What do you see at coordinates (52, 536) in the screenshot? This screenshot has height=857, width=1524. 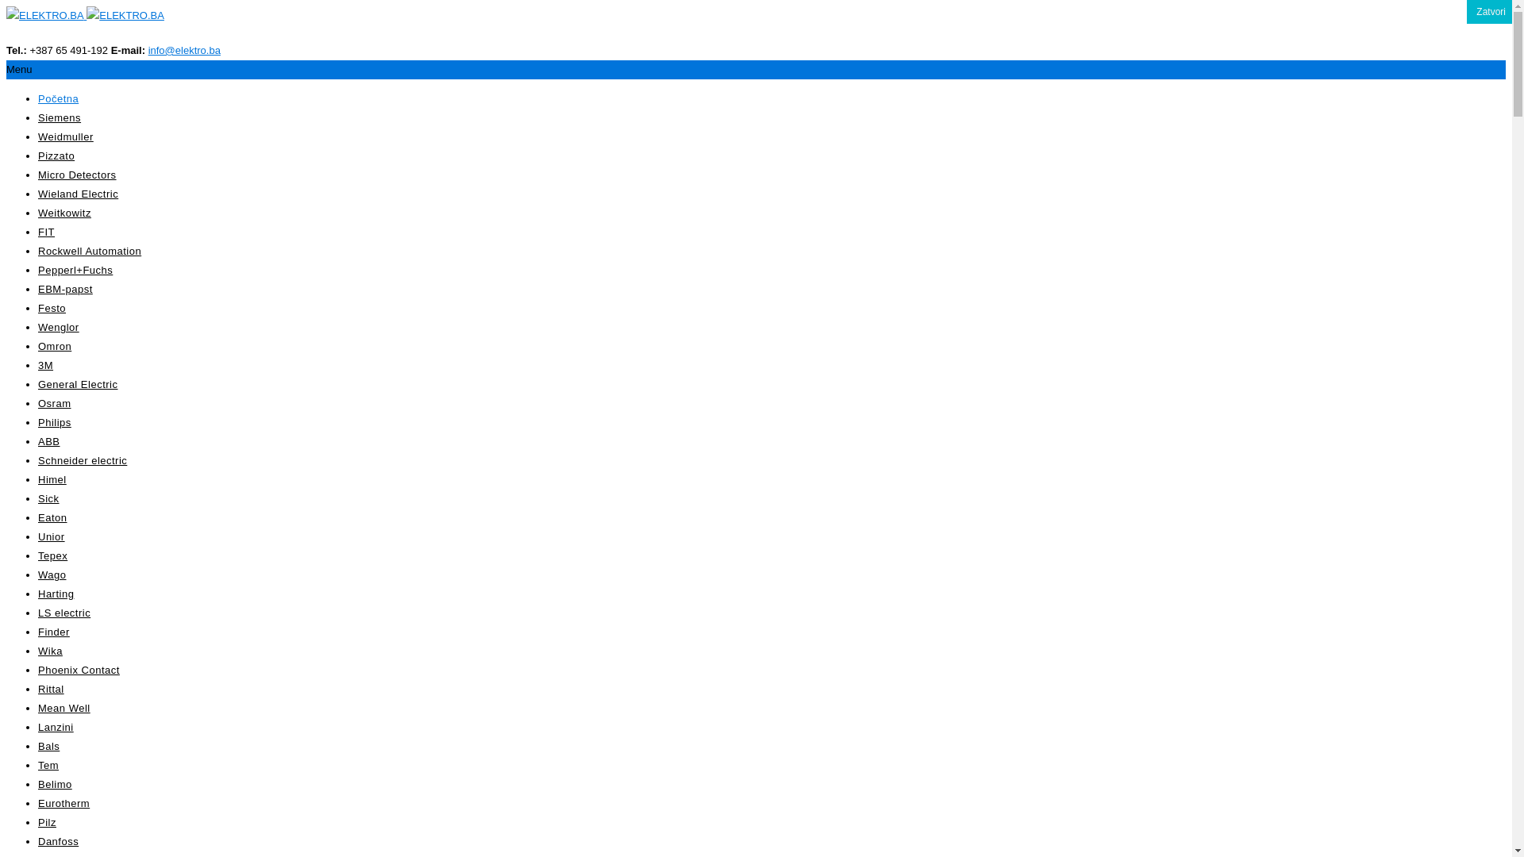 I see `Unior` at bounding box center [52, 536].